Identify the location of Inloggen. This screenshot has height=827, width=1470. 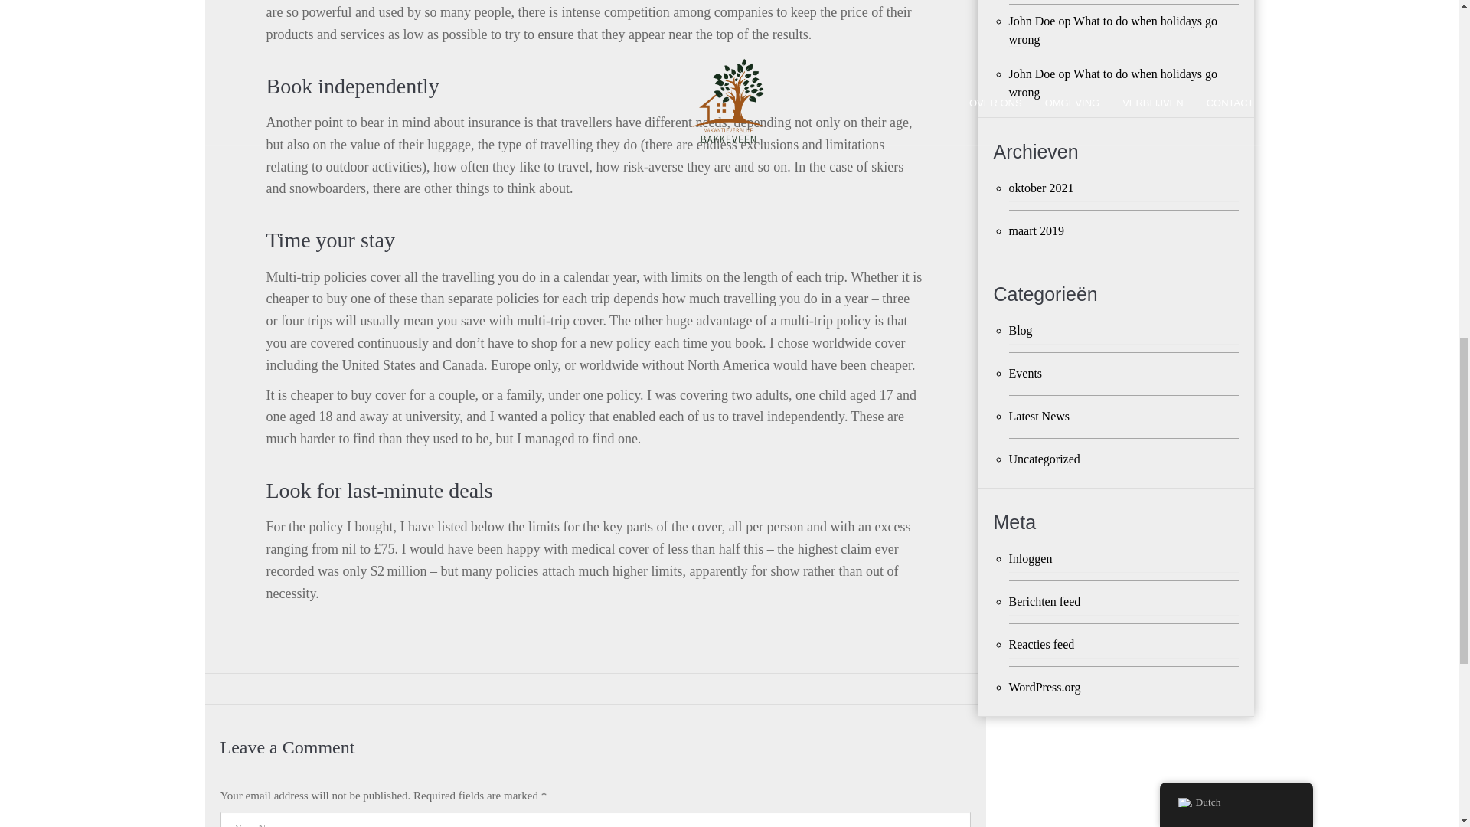
(1124, 559).